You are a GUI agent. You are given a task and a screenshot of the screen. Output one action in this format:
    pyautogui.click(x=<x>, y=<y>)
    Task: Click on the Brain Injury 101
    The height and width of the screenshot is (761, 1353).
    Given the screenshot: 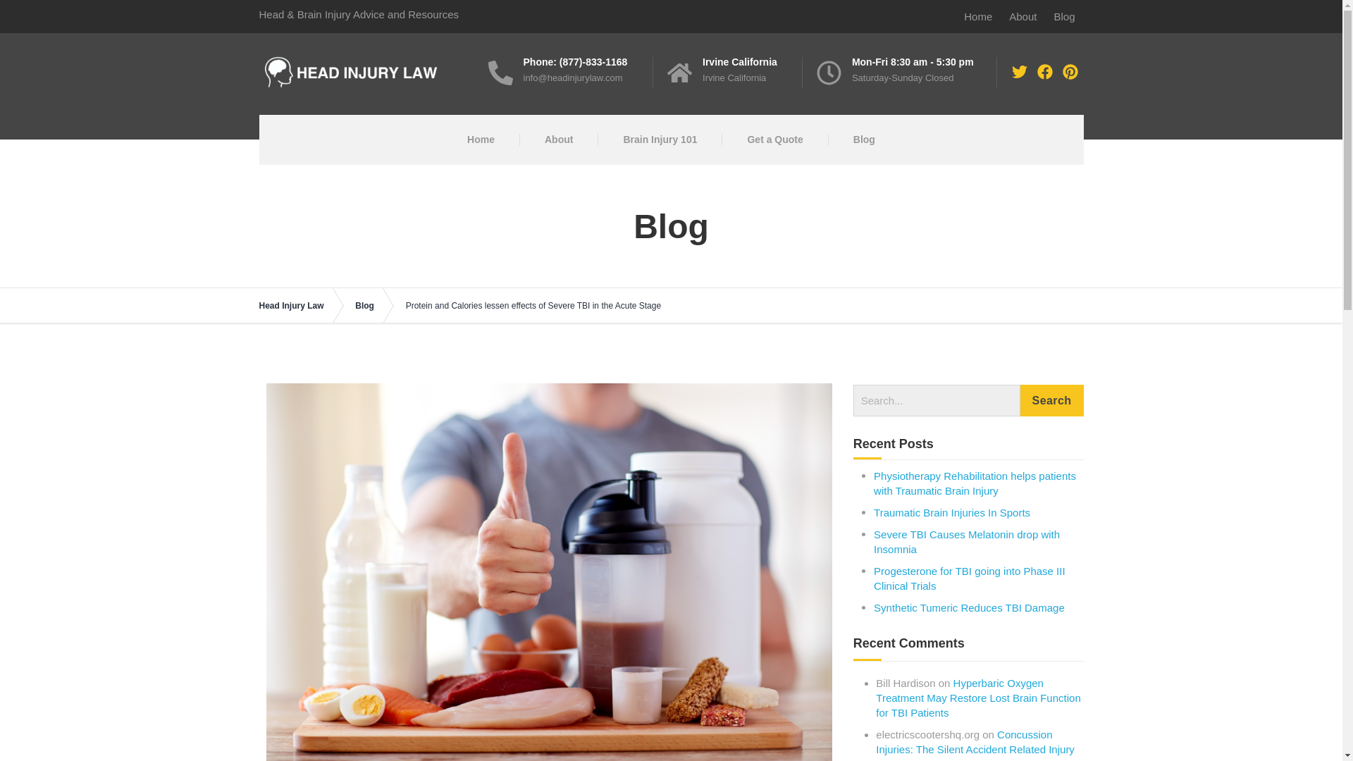 What is the action you would take?
    pyautogui.click(x=660, y=140)
    